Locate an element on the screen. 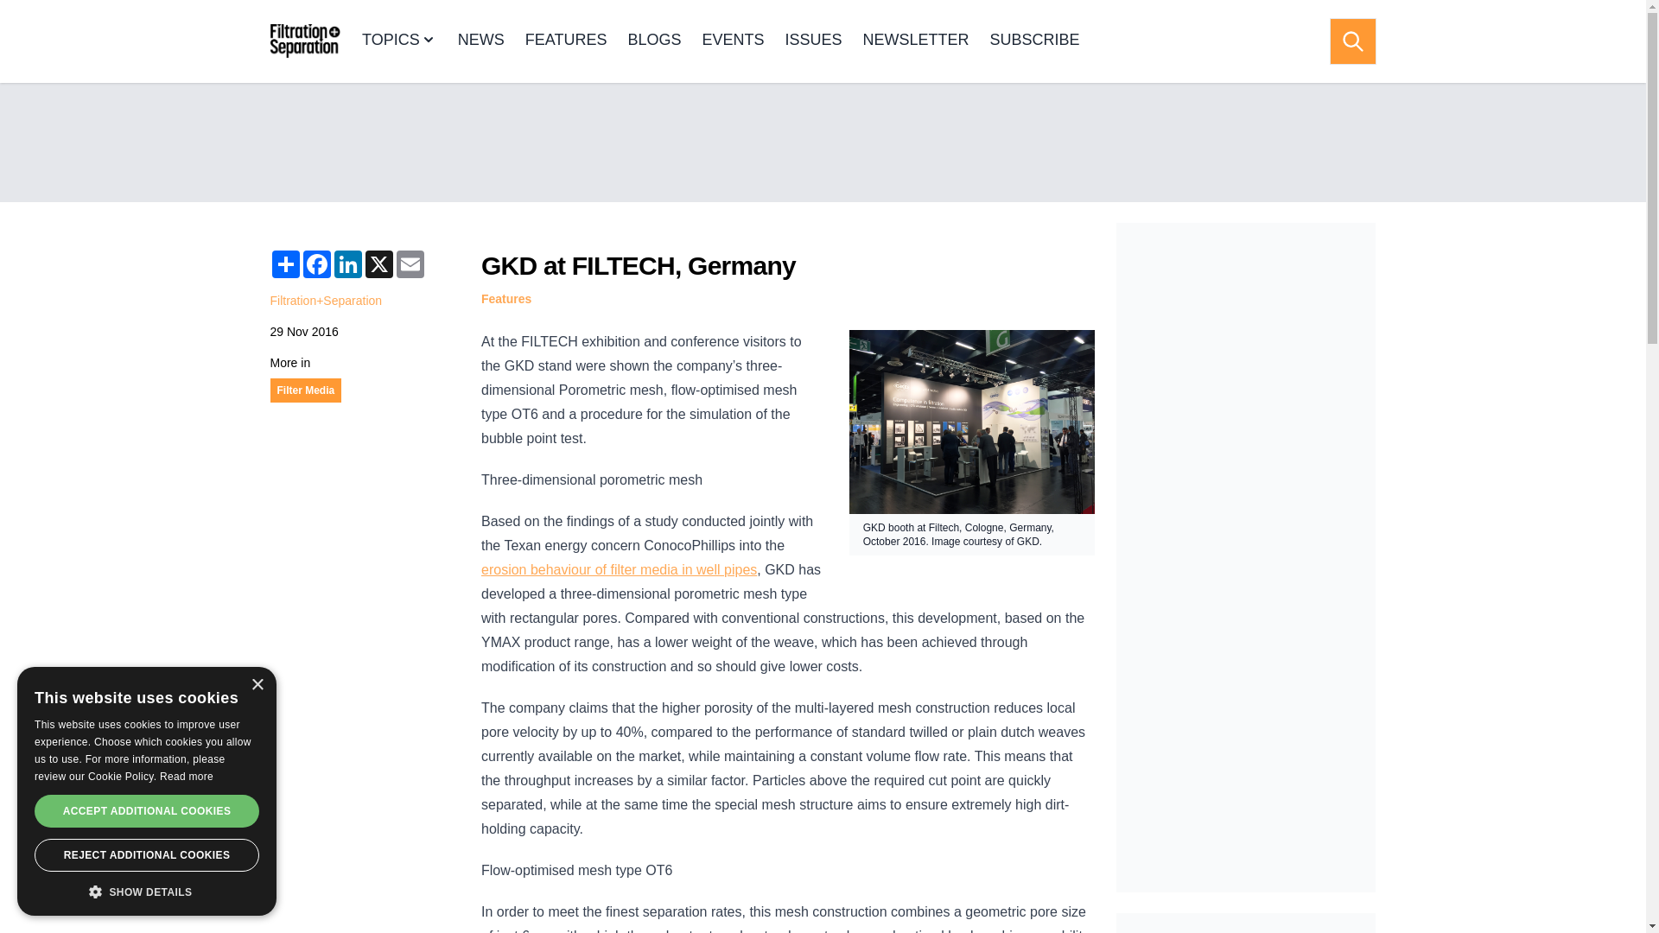  NEWSLETTER is located at coordinates (916, 41).